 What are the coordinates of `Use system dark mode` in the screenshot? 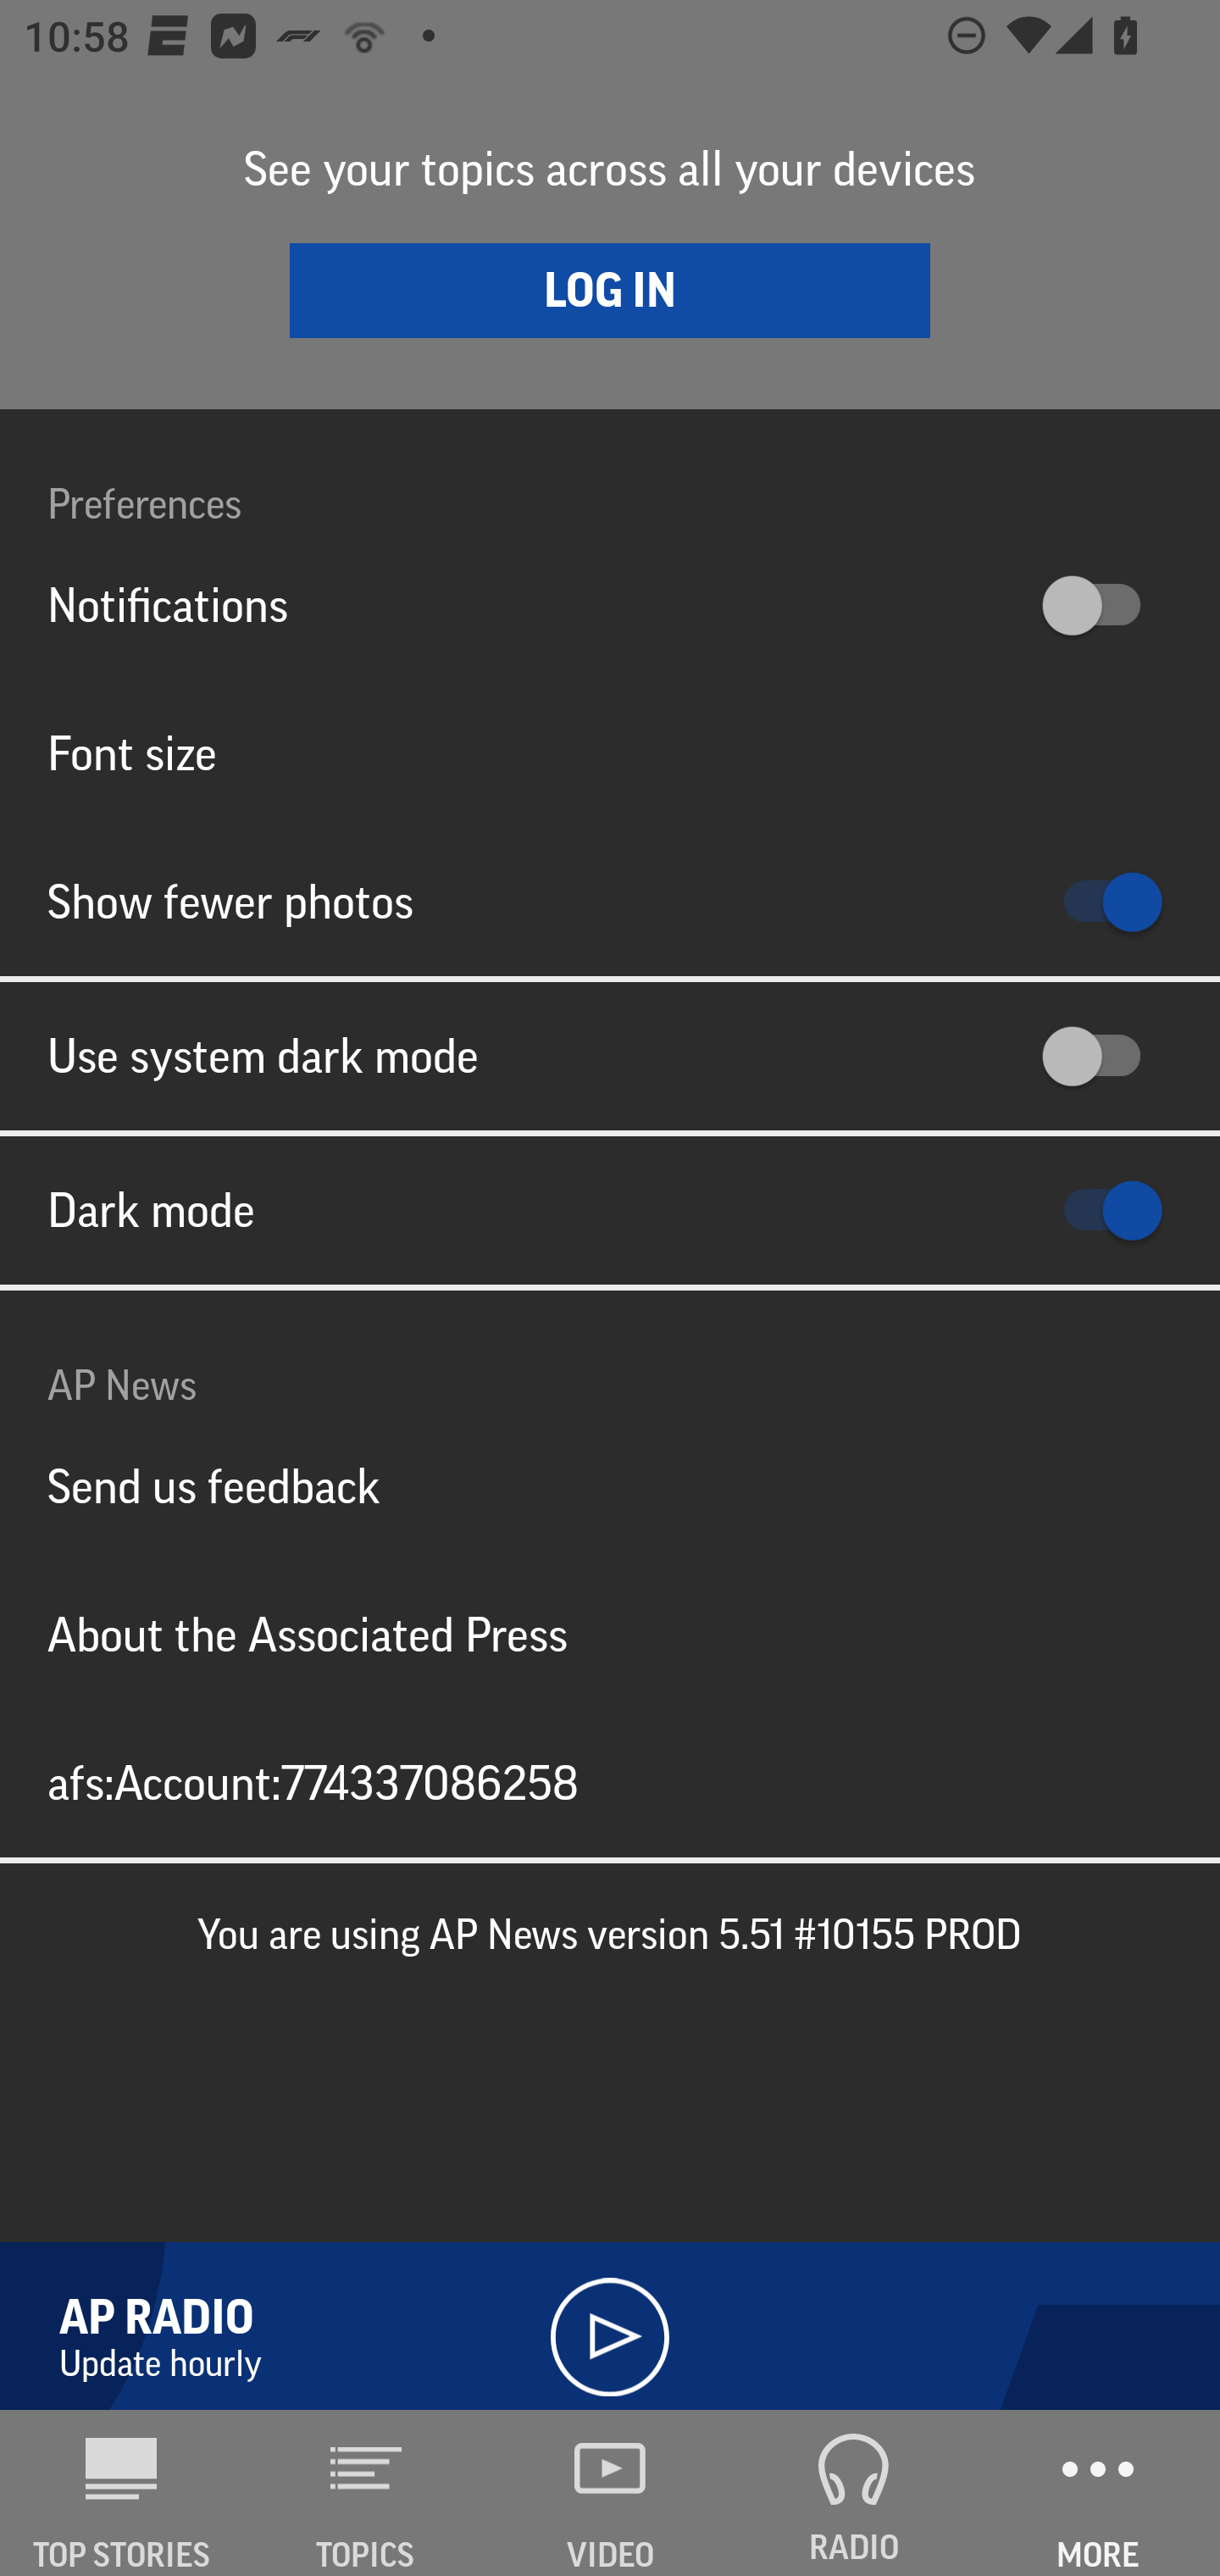 It's located at (610, 1056).